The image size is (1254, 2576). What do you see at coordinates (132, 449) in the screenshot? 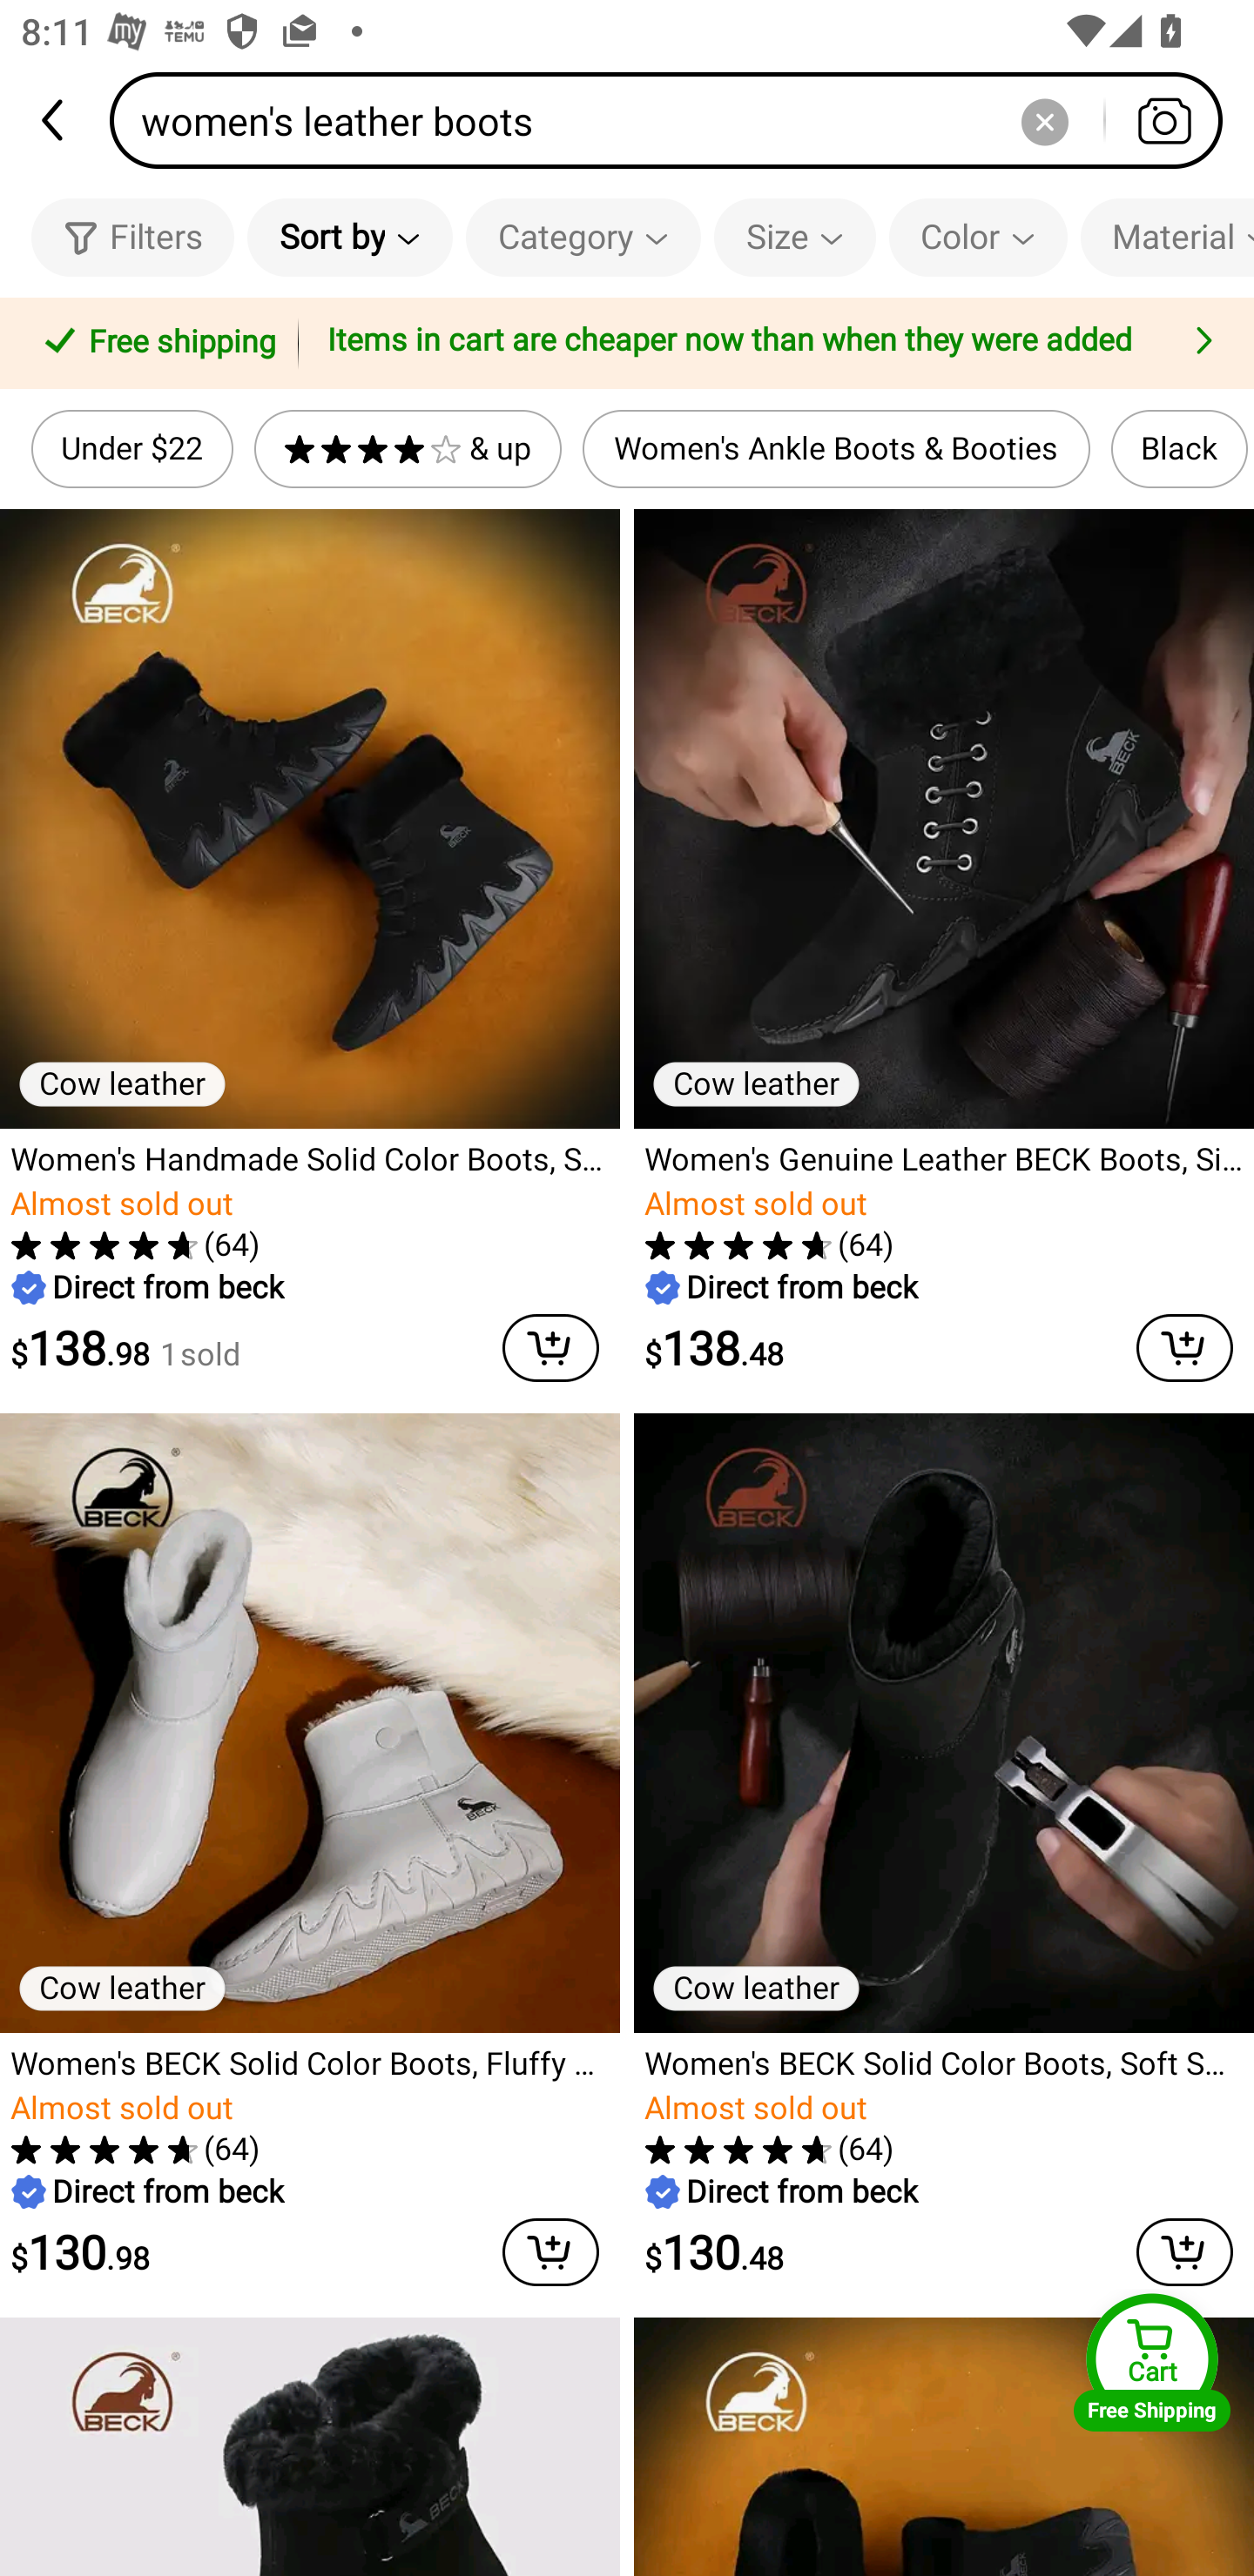
I see `Under $22` at bounding box center [132, 449].